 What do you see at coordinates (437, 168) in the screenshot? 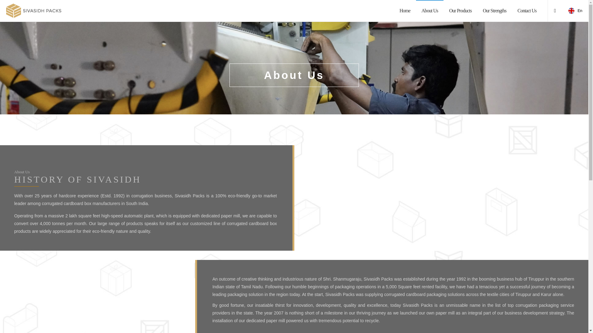
I see `Search` at bounding box center [437, 168].